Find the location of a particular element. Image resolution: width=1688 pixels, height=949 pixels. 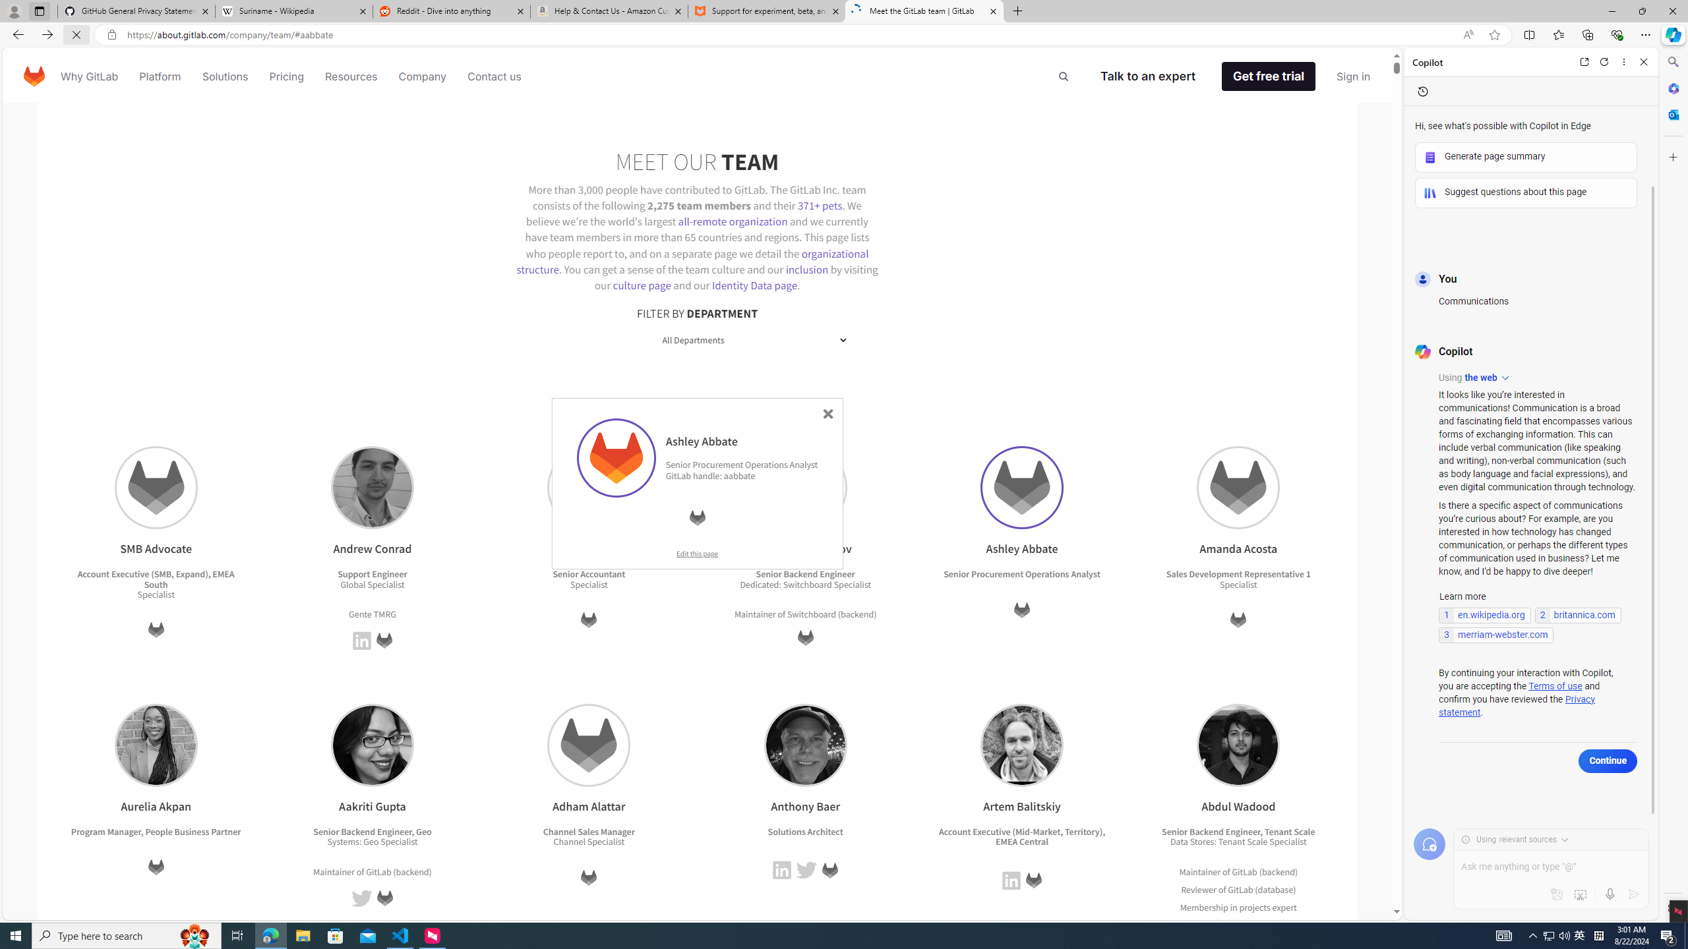

Senior Backend Engineer is located at coordinates (1211, 831).